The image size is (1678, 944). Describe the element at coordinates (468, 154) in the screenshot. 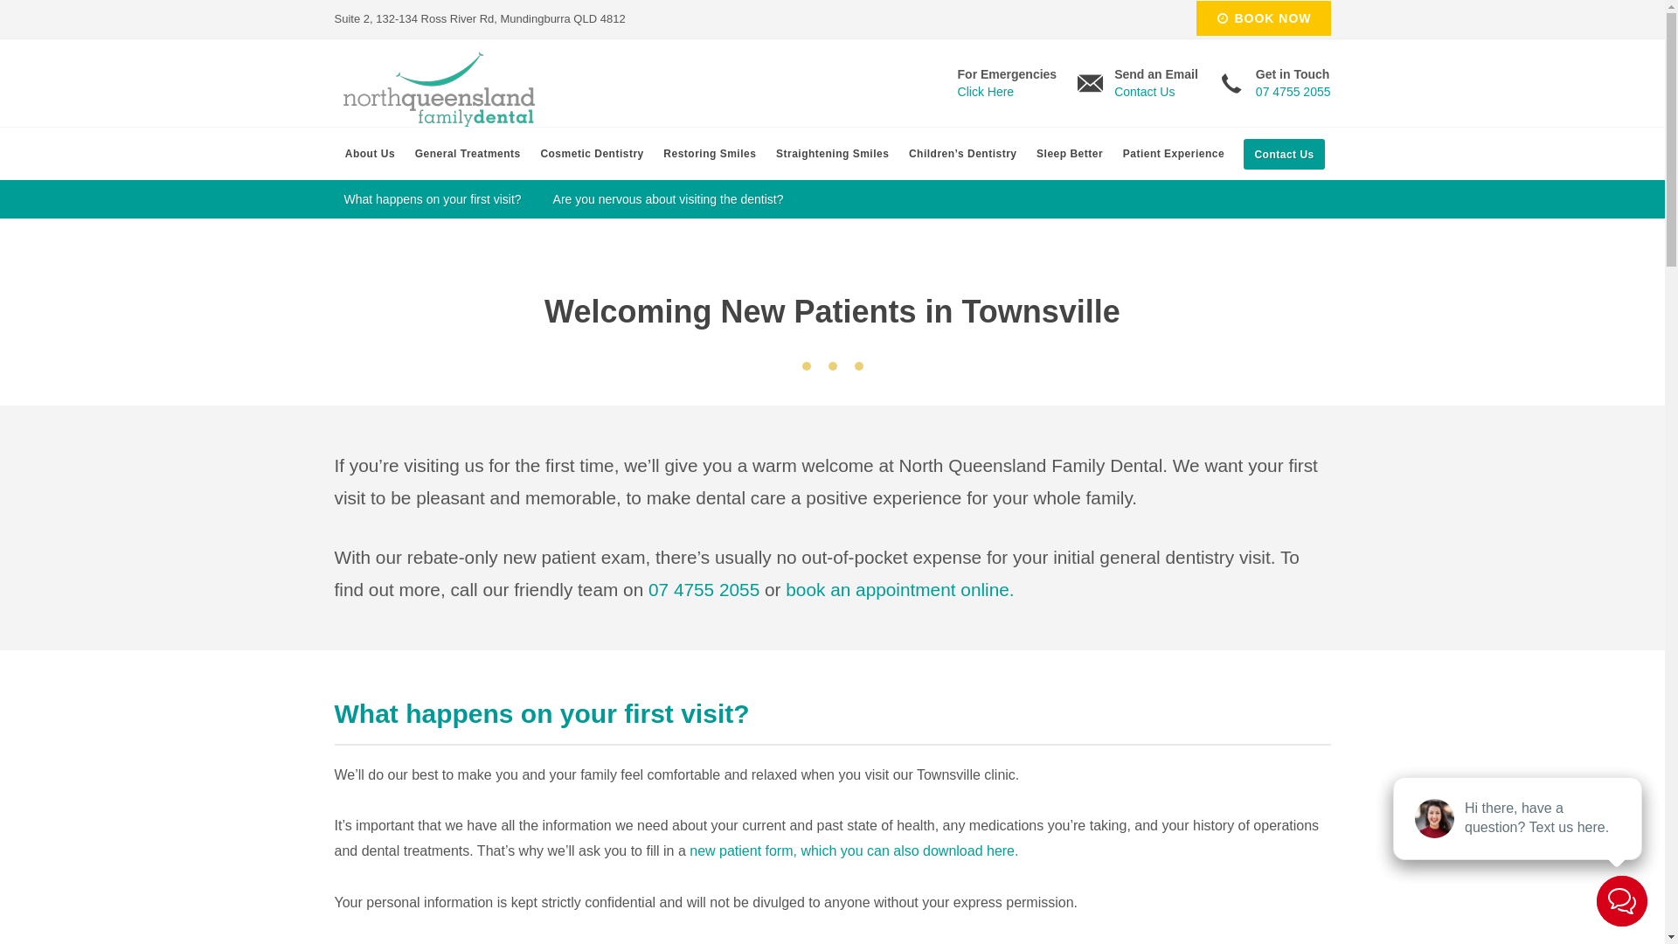

I see `General Treatments` at that location.